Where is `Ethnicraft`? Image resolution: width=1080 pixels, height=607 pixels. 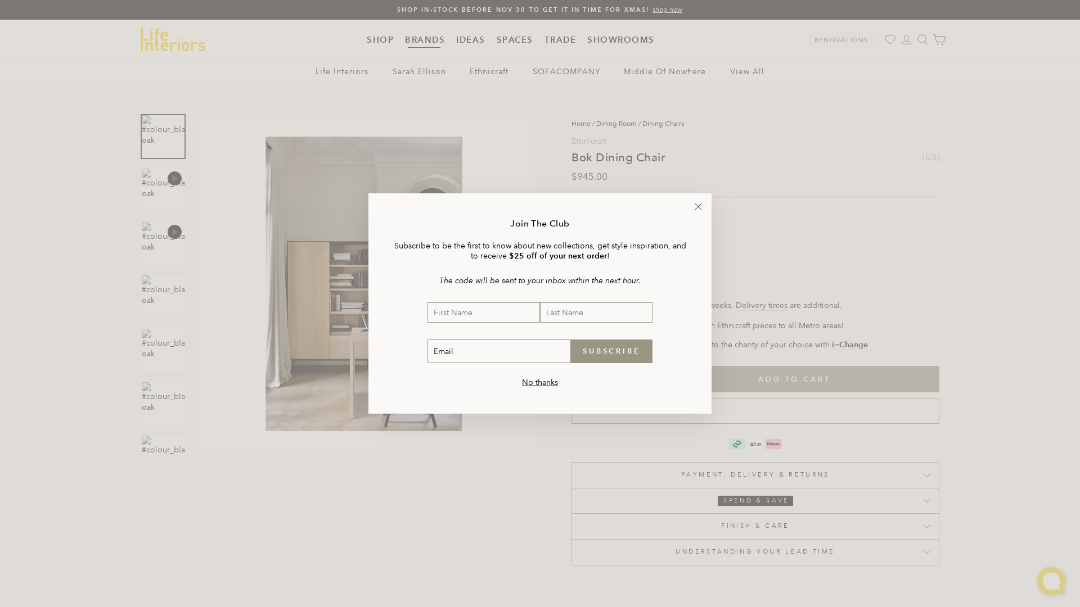
Ethnicraft is located at coordinates (589, 141).